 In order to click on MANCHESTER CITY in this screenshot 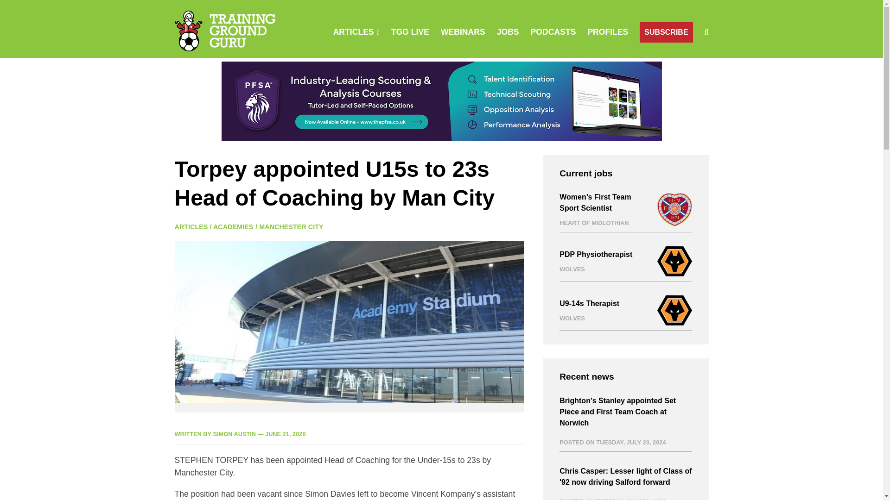, I will do `click(291, 226)`.